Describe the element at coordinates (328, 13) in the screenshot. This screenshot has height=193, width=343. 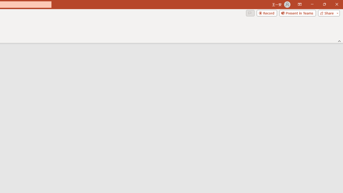
I see `Share` at that location.